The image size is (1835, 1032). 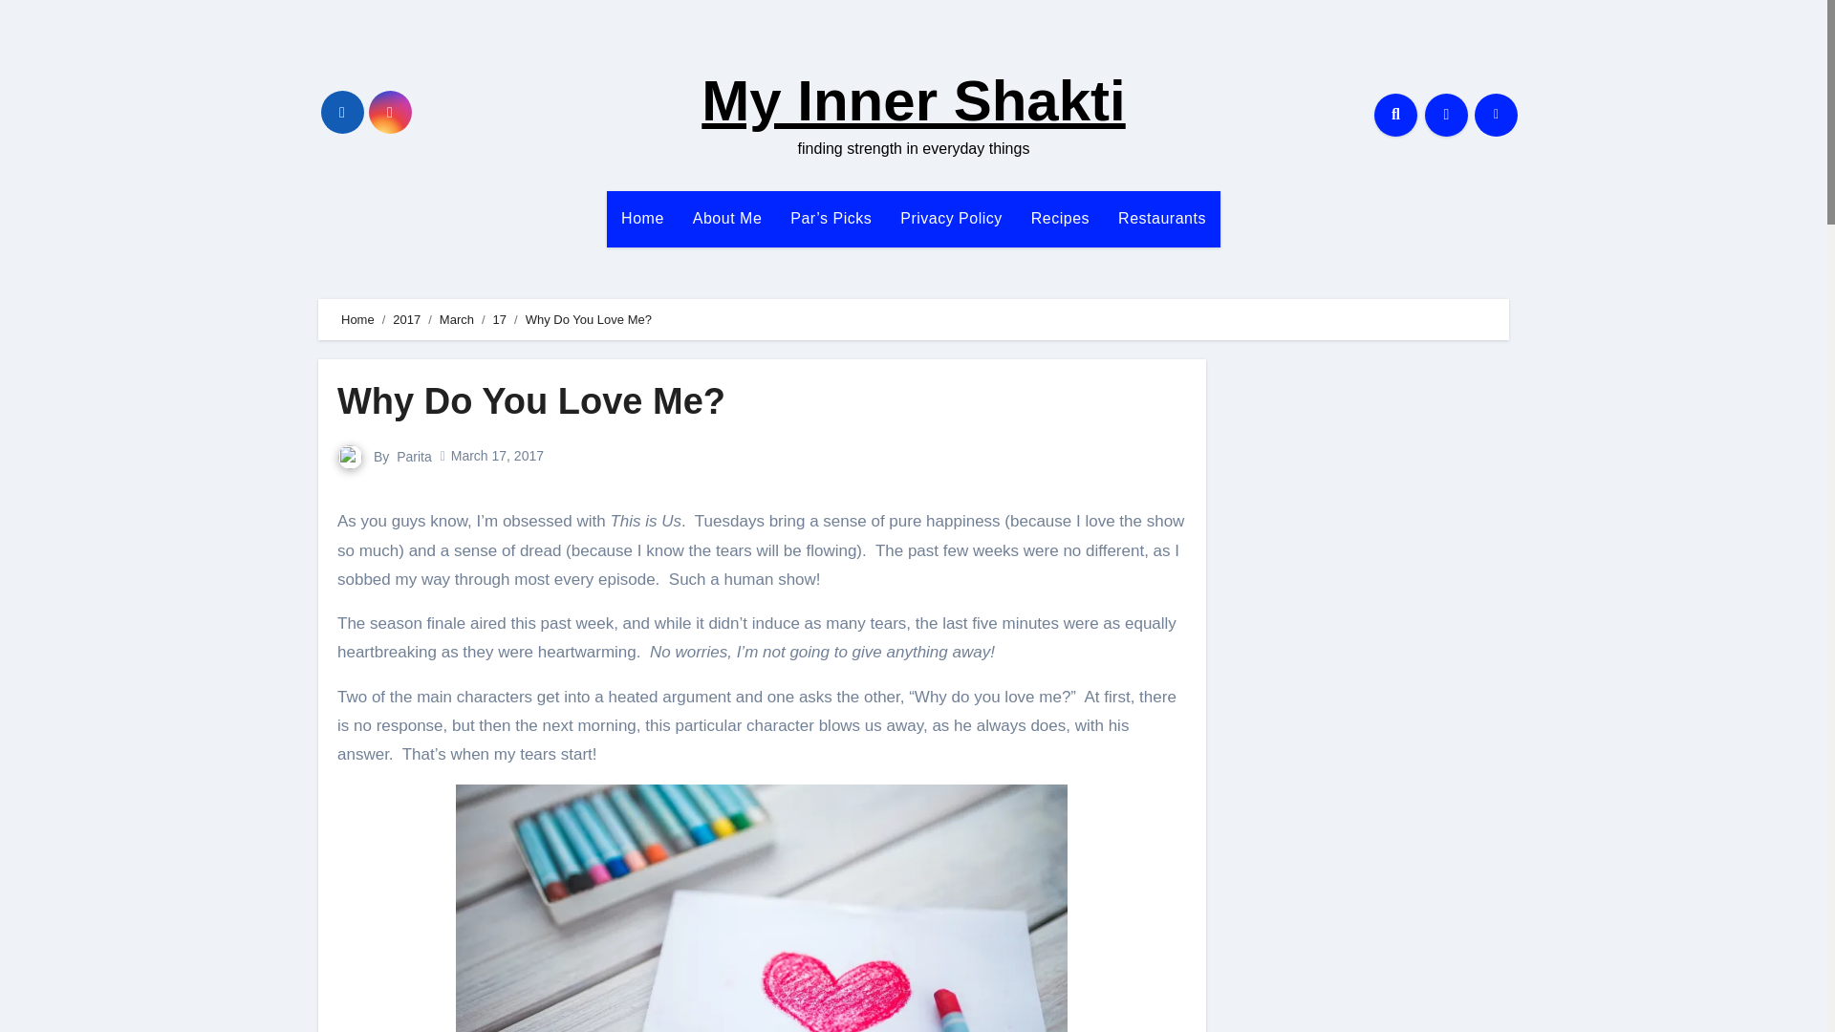 What do you see at coordinates (457, 319) in the screenshot?
I see `March` at bounding box center [457, 319].